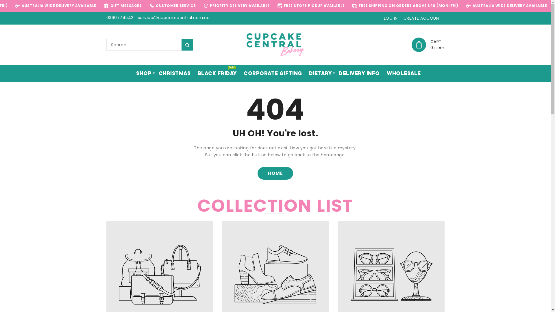 This screenshot has width=555, height=312. Describe the element at coordinates (275, 173) in the screenshot. I see `HOME` at that location.